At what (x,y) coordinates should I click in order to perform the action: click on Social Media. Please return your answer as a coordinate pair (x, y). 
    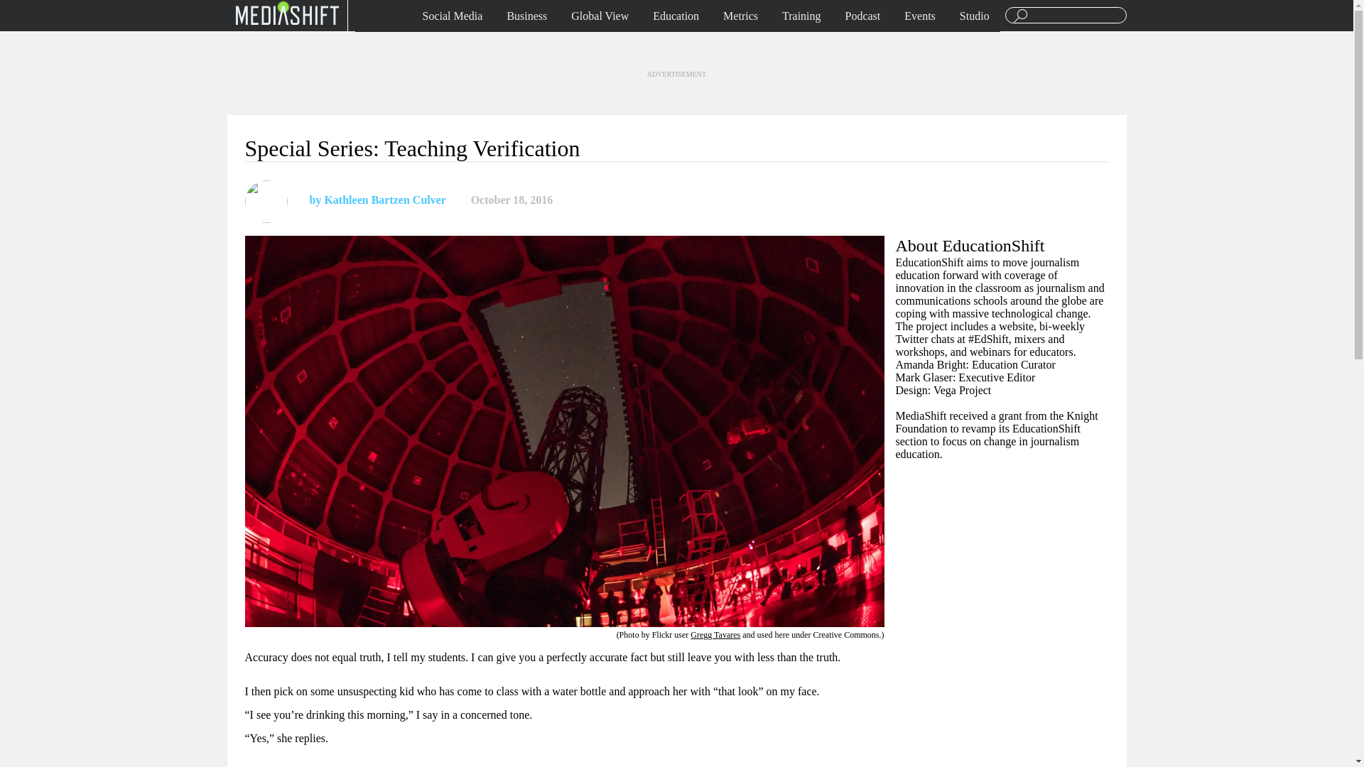
    Looking at the image, I should click on (453, 16).